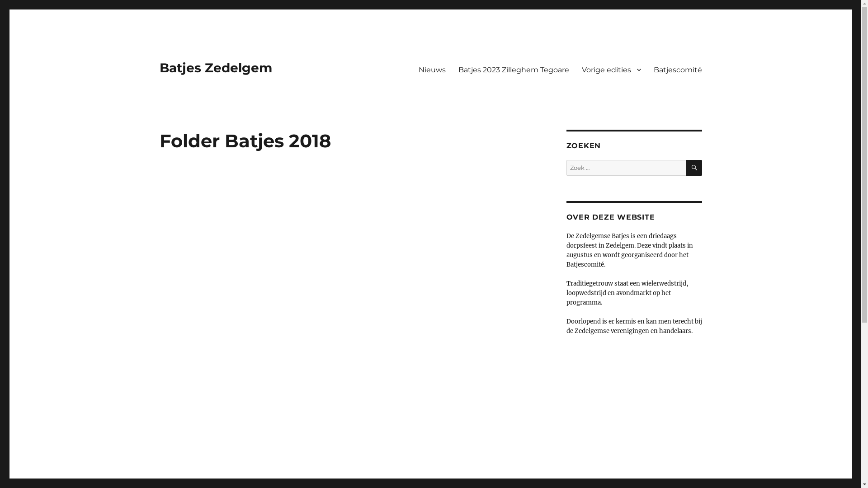  I want to click on Batjes 2023 Zilleghem Tegoare, so click(514, 70).